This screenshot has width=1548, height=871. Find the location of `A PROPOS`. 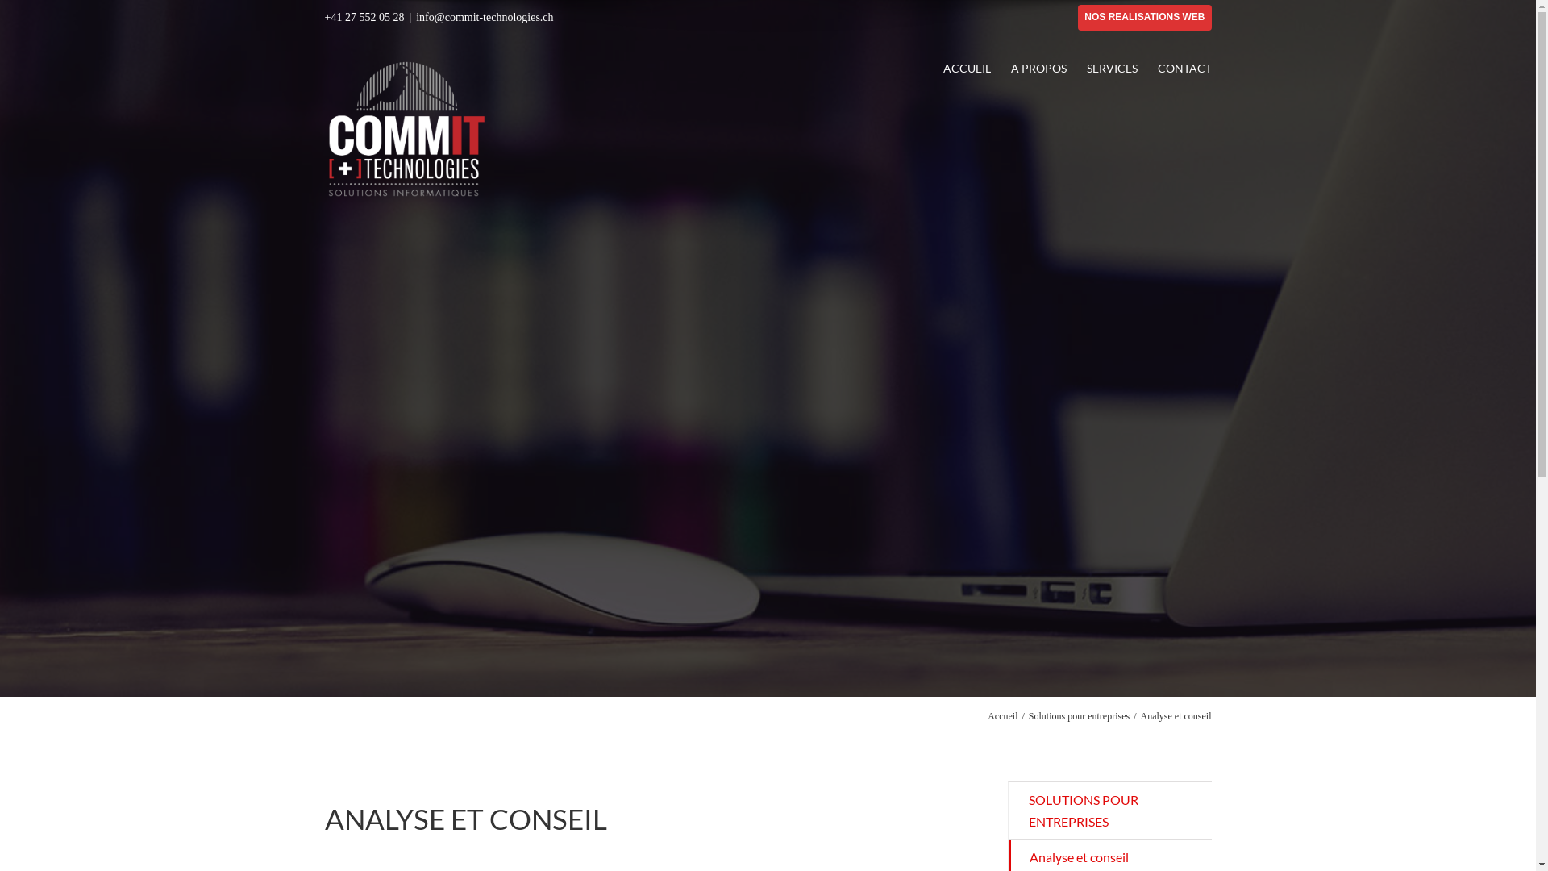

A PROPOS is located at coordinates (1038, 68).